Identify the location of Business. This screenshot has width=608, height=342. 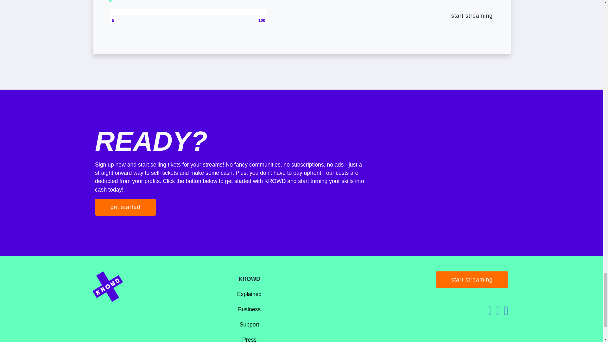
(250, 309).